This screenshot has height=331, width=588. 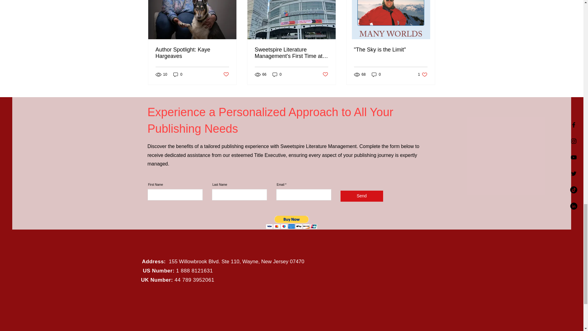 I want to click on Post not marked as liked, so click(x=225, y=74).